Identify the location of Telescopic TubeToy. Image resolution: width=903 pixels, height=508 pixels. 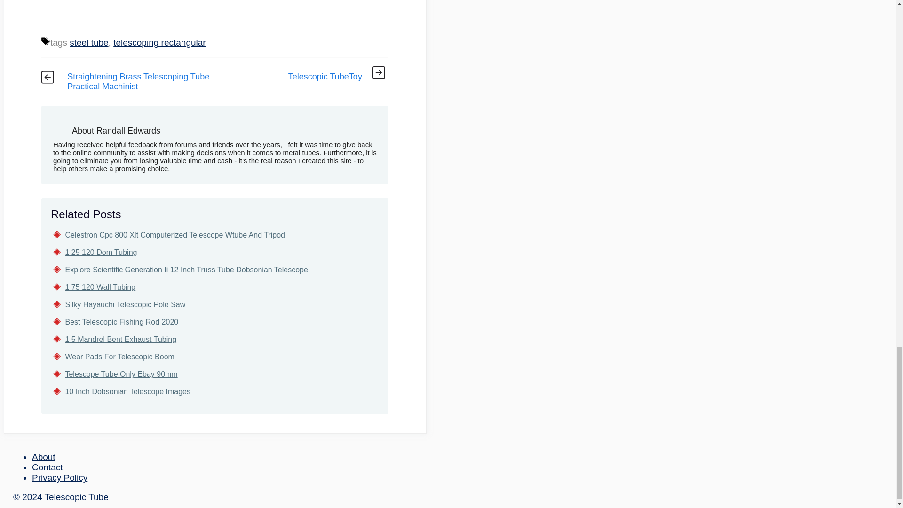
(325, 76).